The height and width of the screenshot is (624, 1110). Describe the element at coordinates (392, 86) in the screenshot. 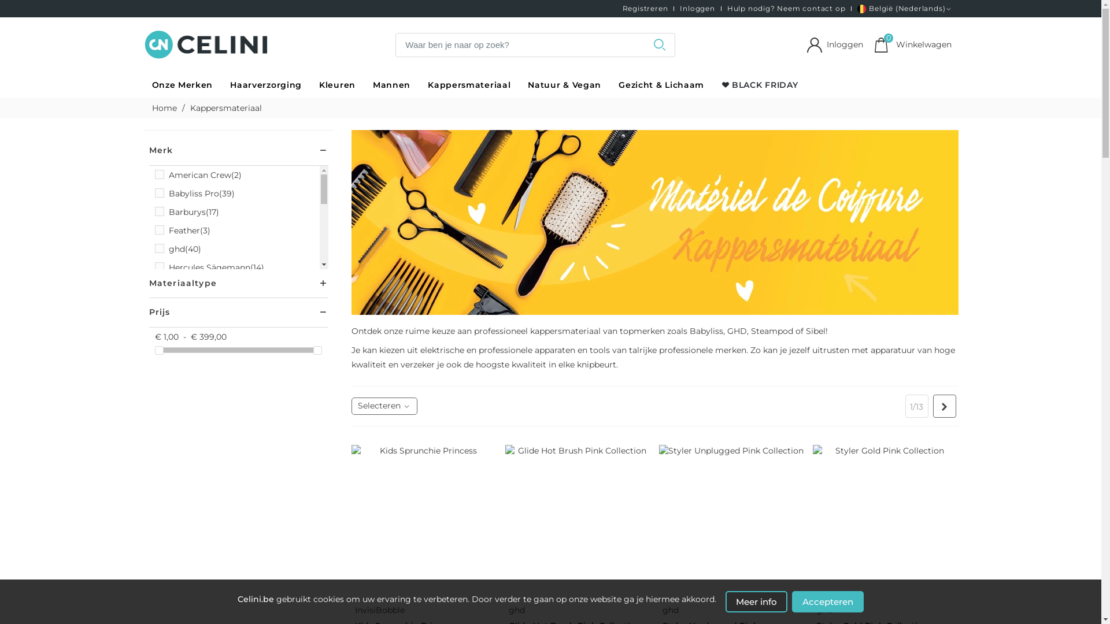

I see `Mannen` at that location.